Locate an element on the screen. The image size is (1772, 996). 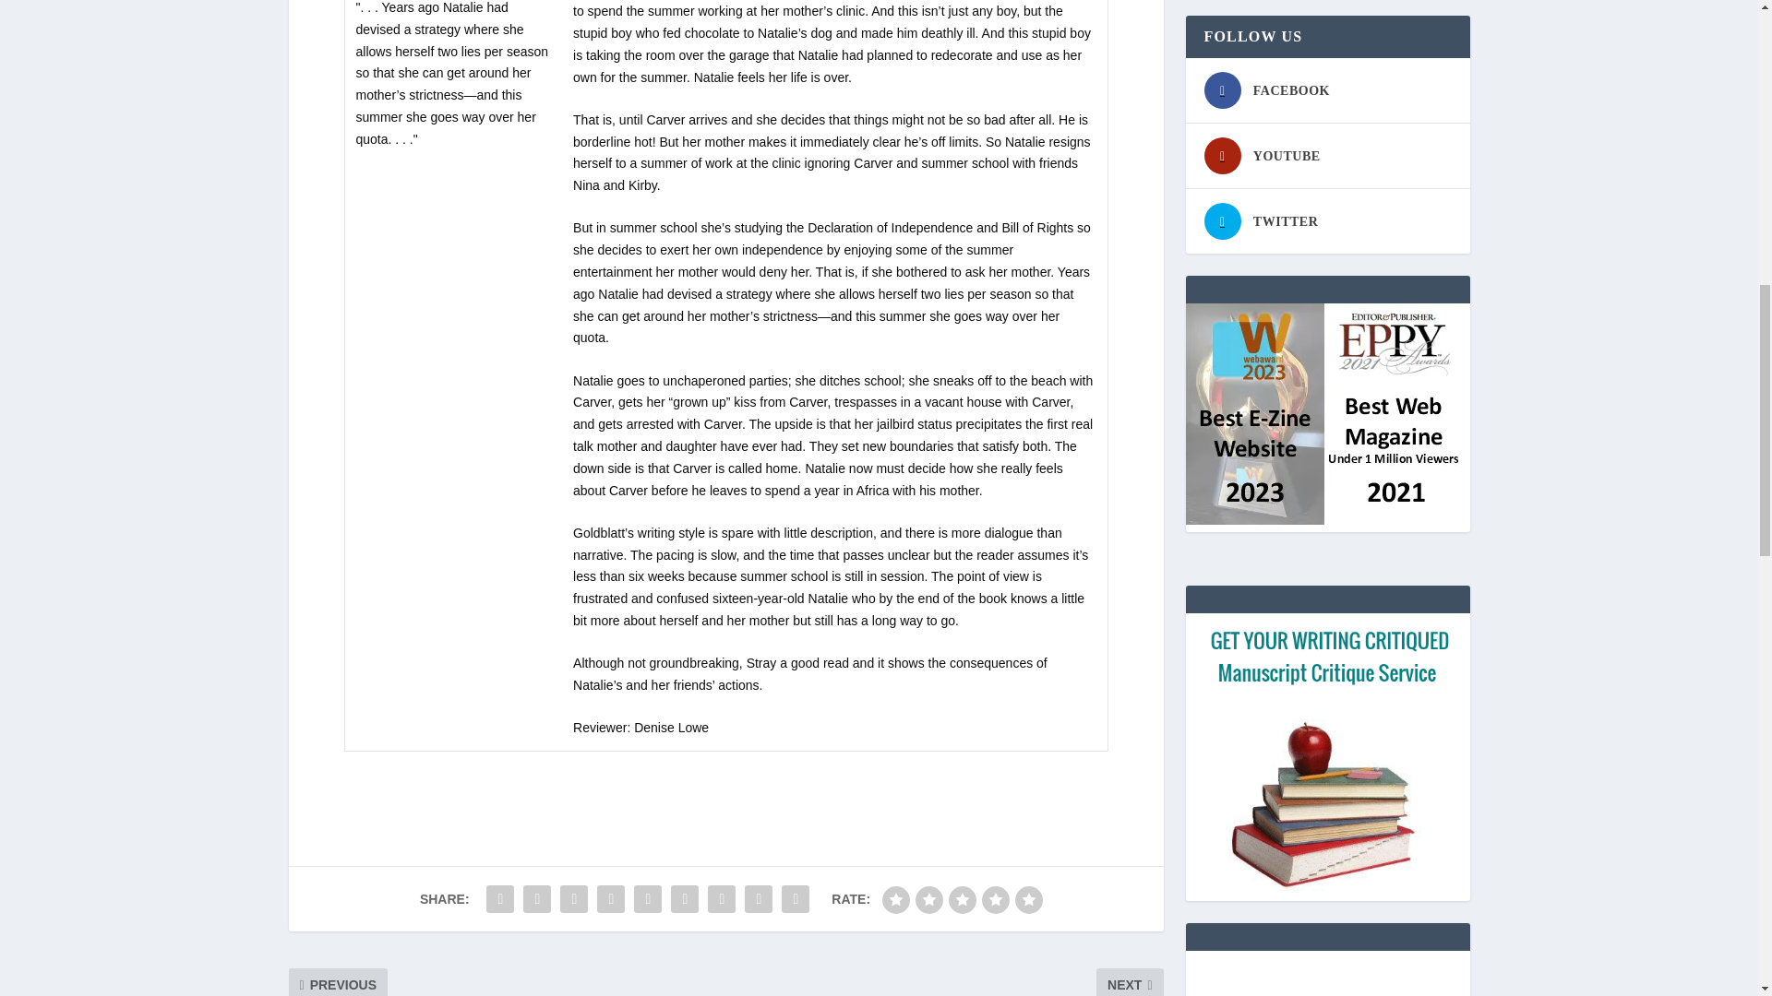
Share "Stray by Stacey Goldblatt" via Email is located at coordinates (759, 898).